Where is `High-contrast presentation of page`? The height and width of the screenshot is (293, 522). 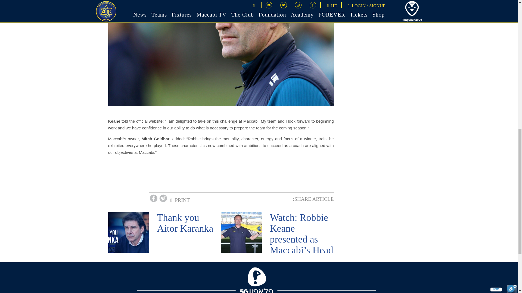
High-contrast presentation of page is located at coordinates (141, 12).